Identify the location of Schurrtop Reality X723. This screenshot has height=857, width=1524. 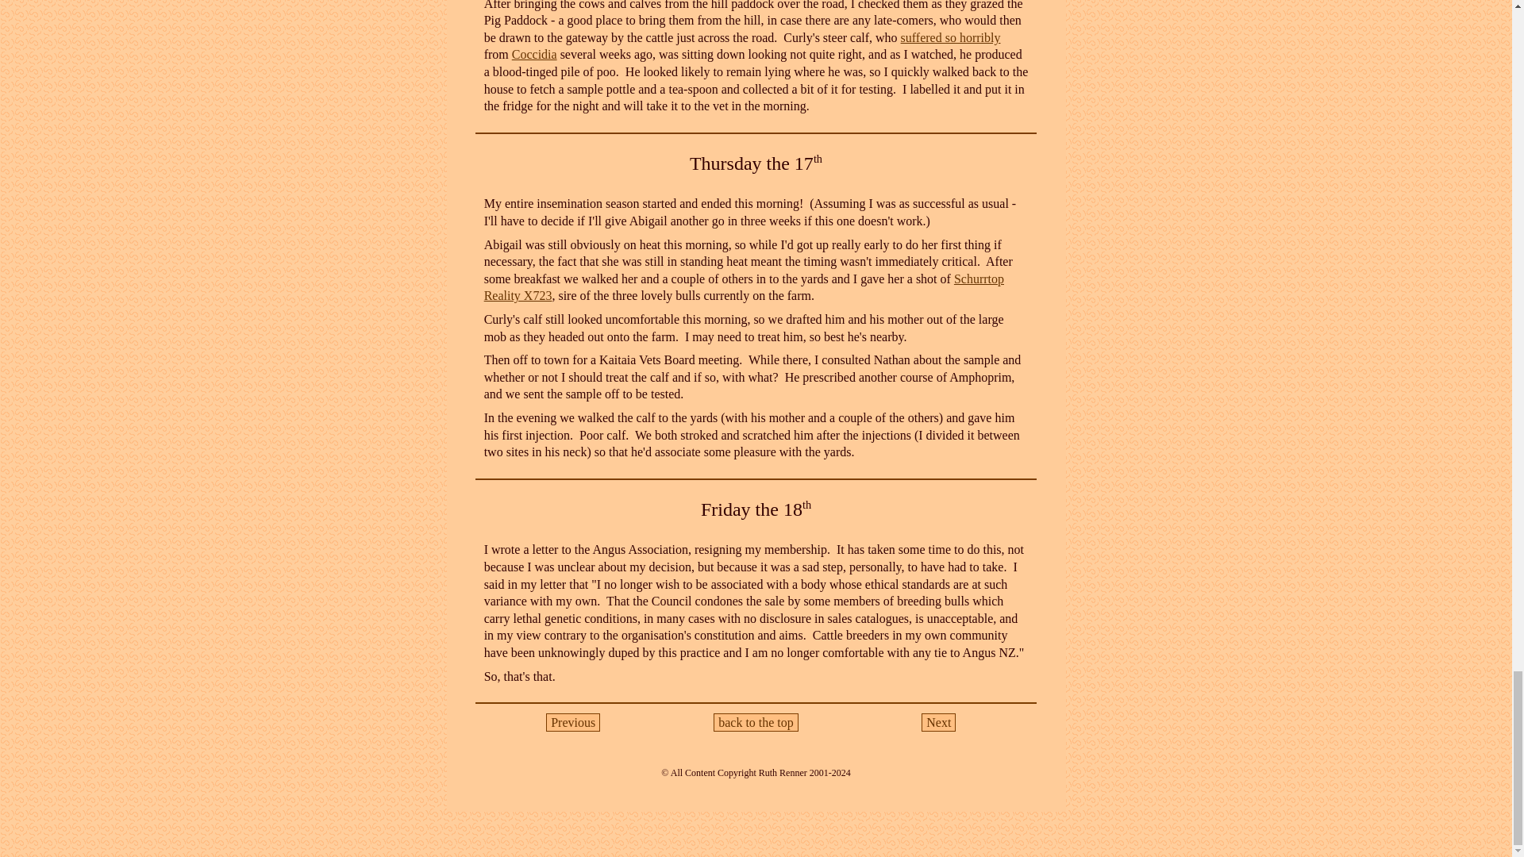
(745, 287).